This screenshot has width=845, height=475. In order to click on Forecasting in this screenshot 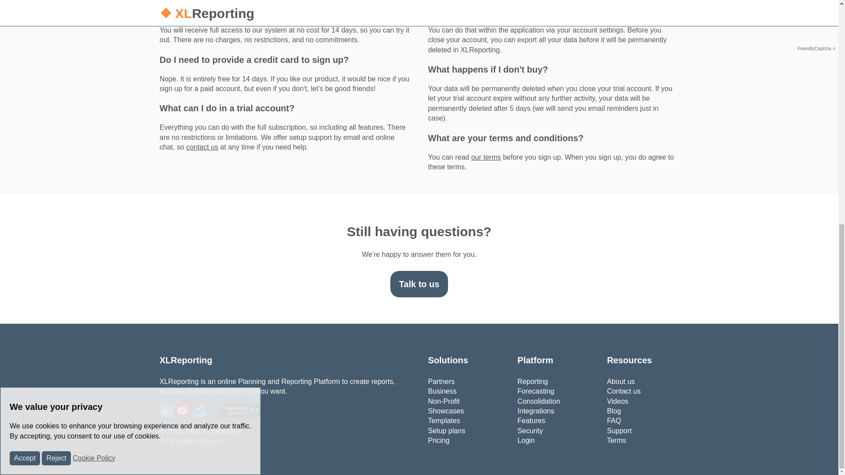, I will do `click(536, 391)`.